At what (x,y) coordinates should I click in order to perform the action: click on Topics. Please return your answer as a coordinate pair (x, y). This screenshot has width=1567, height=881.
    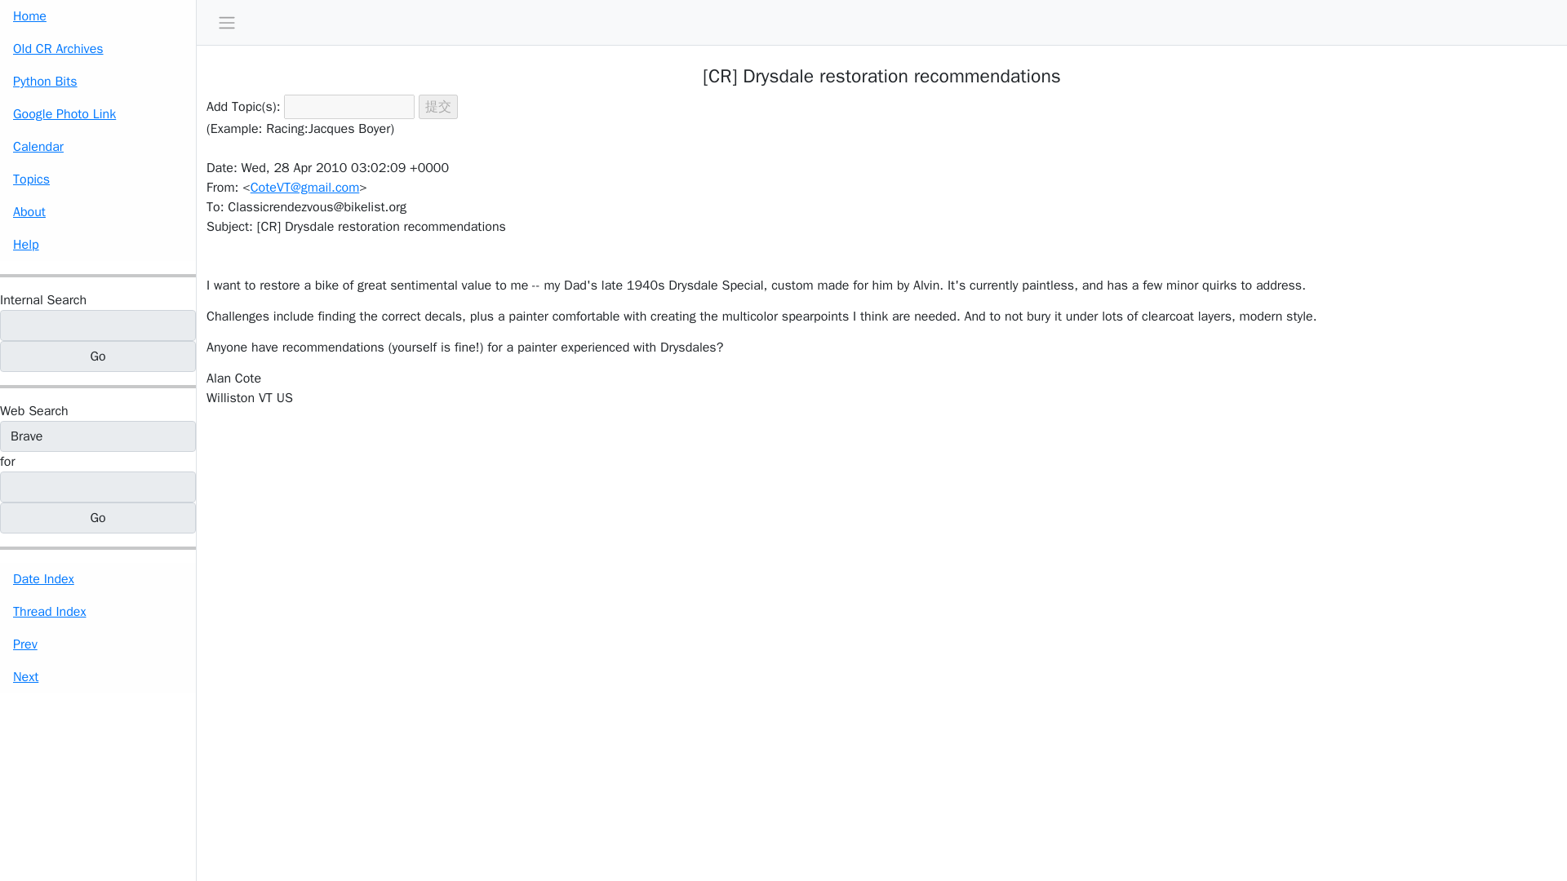
    Looking at the image, I should click on (98, 179).